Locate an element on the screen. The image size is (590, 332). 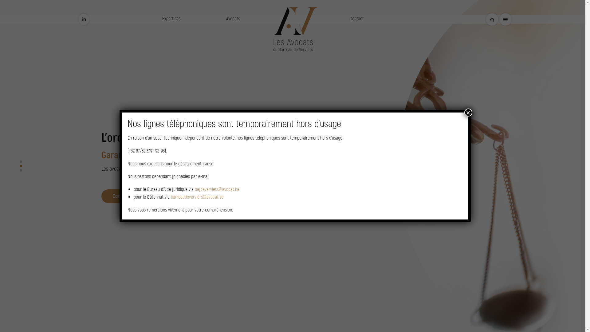
Expertises is located at coordinates (171, 18).